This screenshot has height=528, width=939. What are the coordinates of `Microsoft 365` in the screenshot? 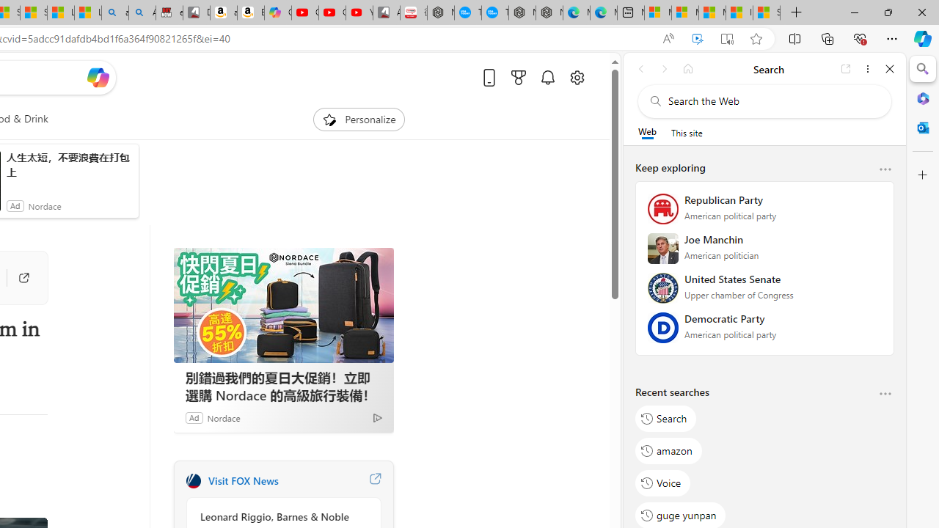 It's located at (923, 98).